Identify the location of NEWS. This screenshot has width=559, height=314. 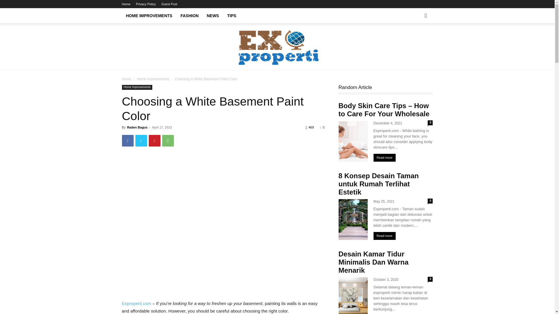
(213, 16).